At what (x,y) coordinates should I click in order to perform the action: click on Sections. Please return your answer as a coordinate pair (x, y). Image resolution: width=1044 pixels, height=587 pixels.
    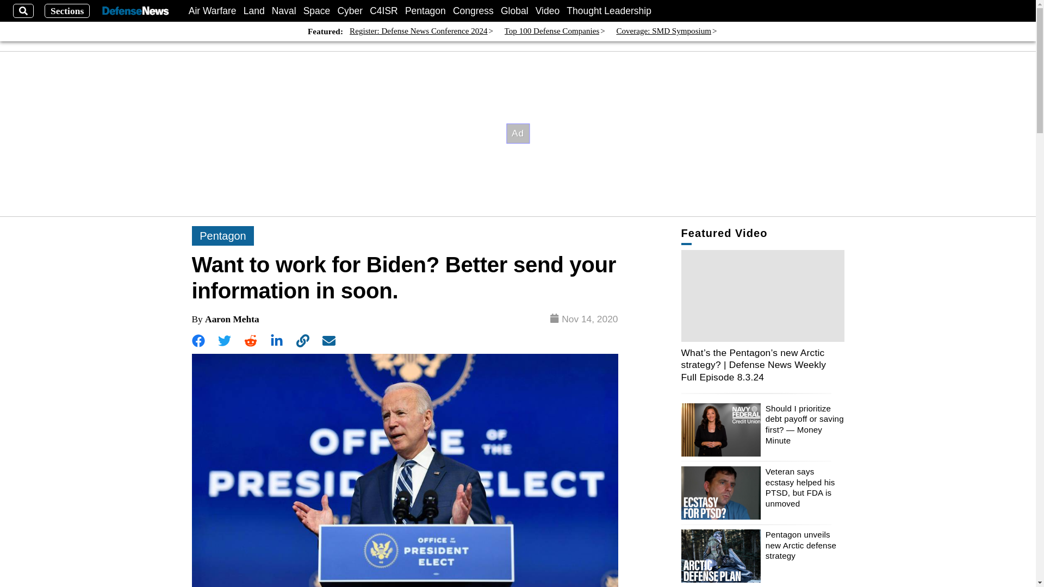
    Looking at the image, I should click on (67, 11).